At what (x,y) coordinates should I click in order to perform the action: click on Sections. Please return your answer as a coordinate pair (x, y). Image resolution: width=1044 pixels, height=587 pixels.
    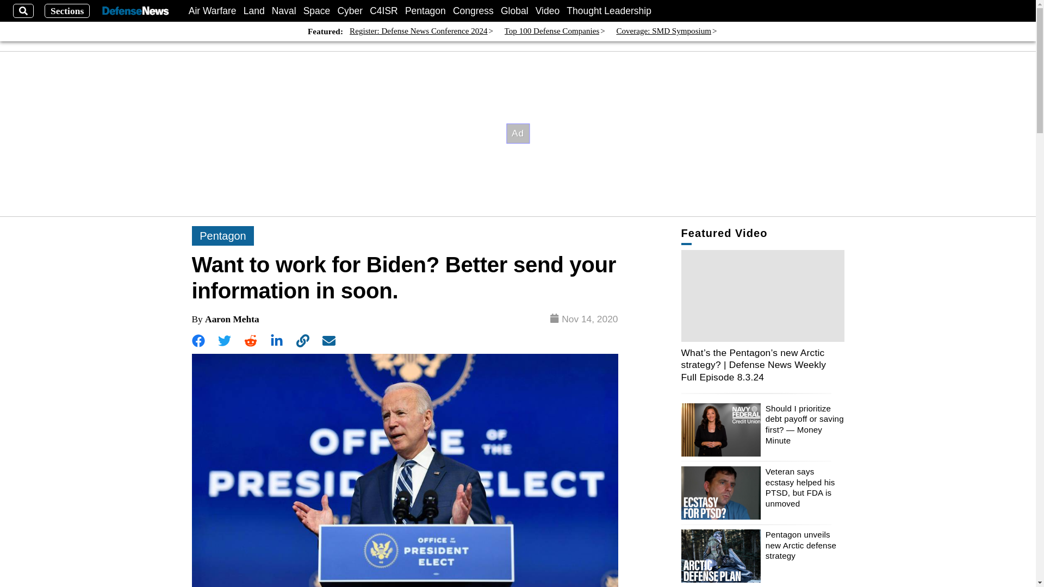
    Looking at the image, I should click on (67, 11).